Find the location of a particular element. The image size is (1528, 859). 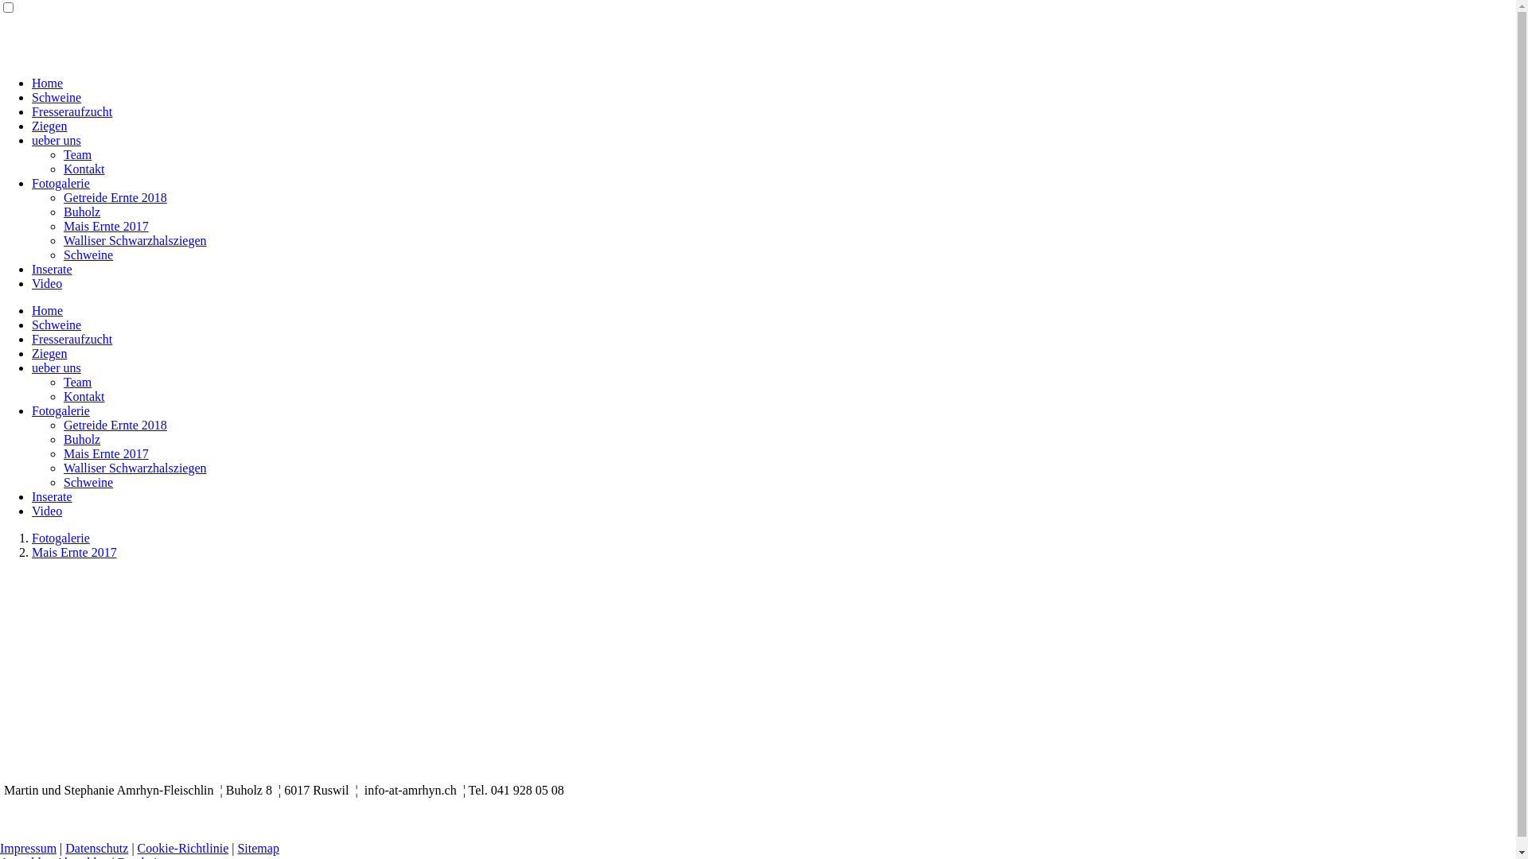

Schweine is located at coordinates (88, 255).